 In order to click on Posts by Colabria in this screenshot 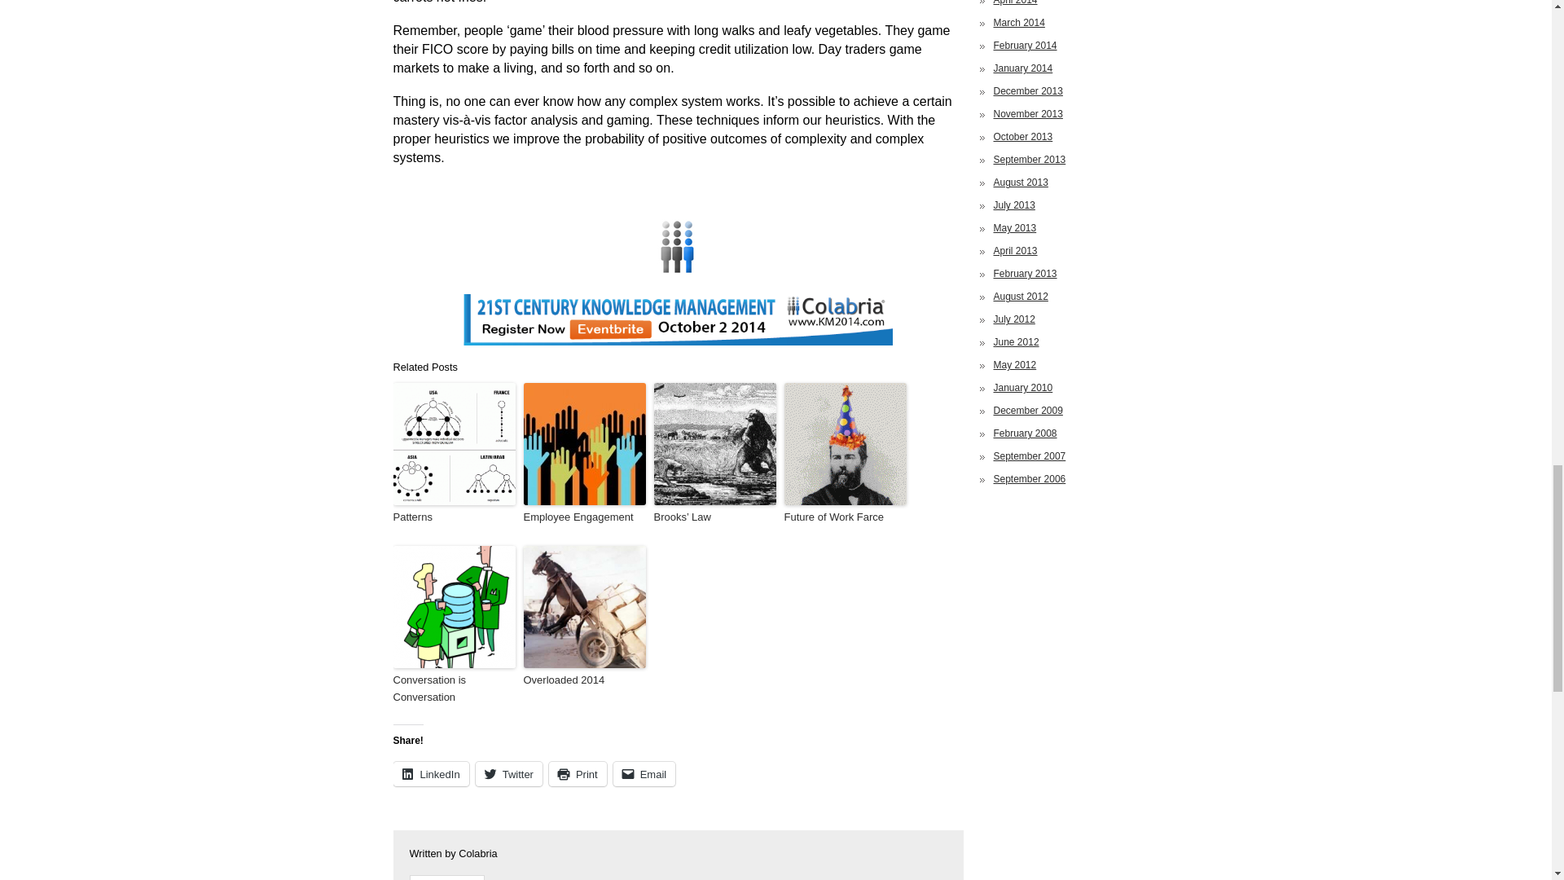, I will do `click(477, 854)`.